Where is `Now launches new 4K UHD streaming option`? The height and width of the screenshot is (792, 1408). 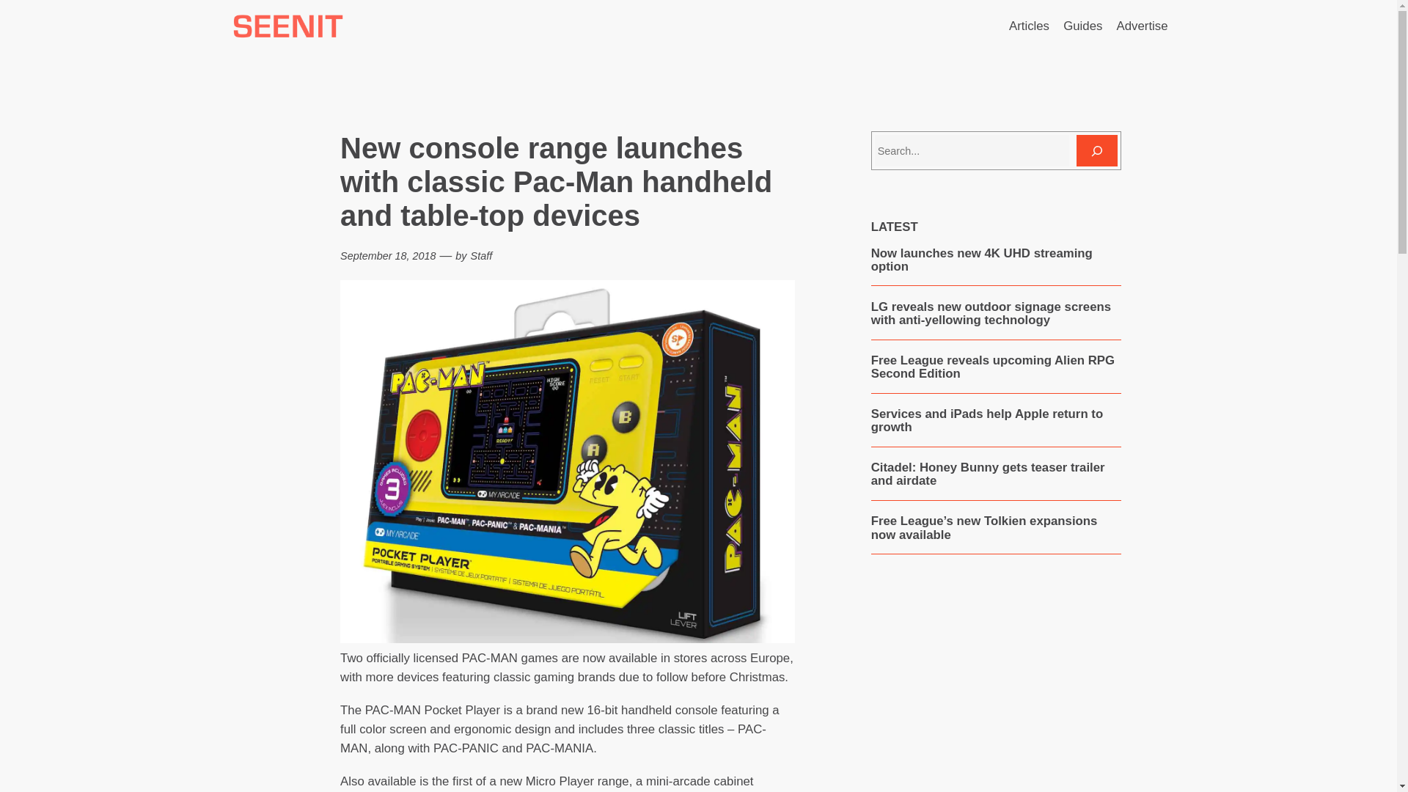
Now launches new 4K UHD streaming option is located at coordinates (996, 260).